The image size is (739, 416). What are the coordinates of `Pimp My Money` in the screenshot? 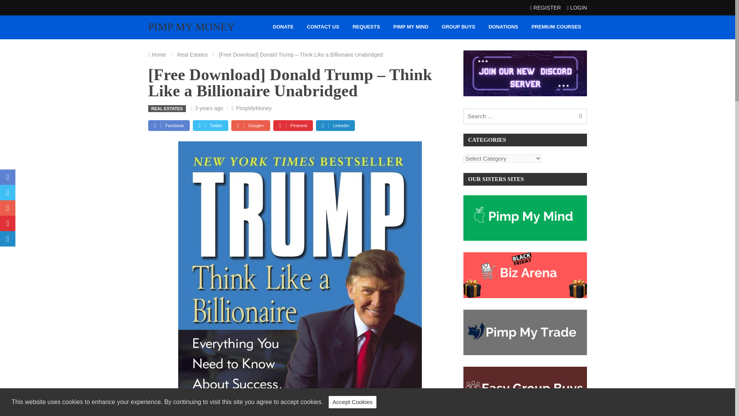 It's located at (192, 27).